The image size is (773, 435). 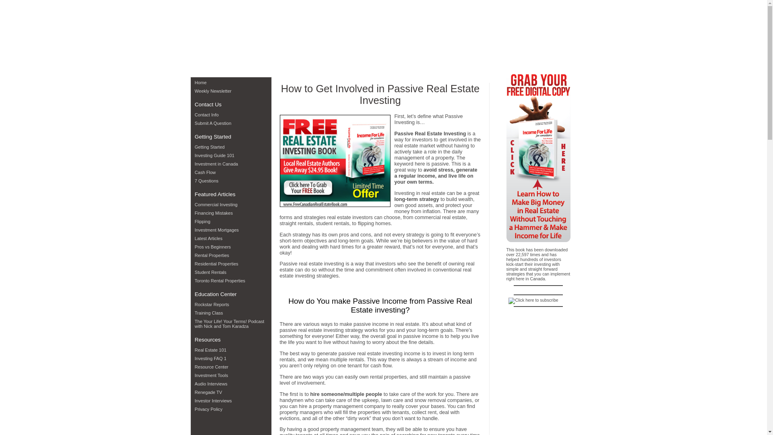 What do you see at coordinates (231, 238) in the screenshot?
I see `Latest Articles` at bounding box center [231, 238].